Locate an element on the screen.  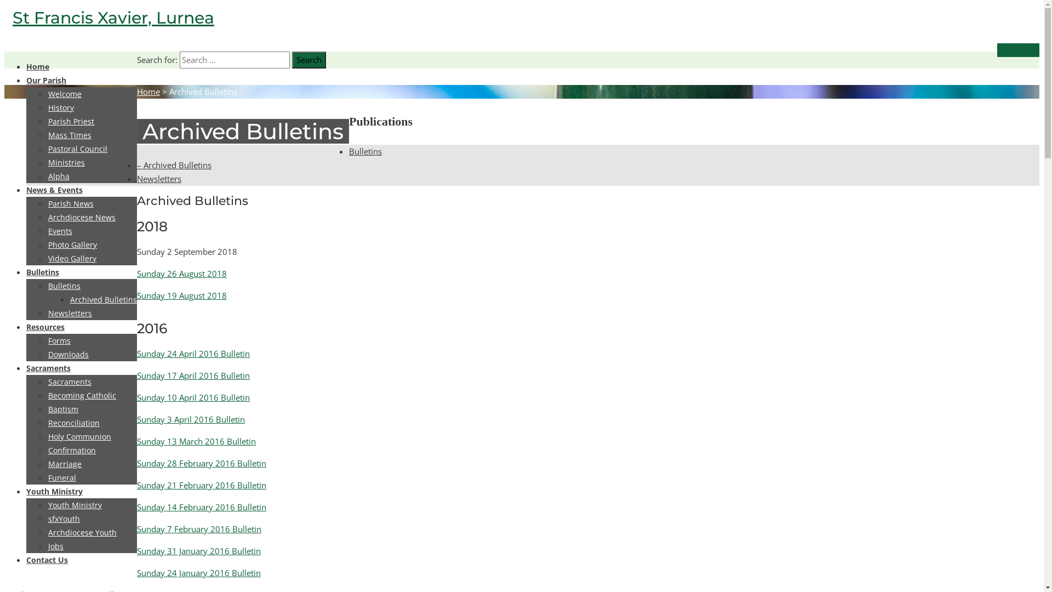
Archdiocese Youth is located at coordinates (82, 533).